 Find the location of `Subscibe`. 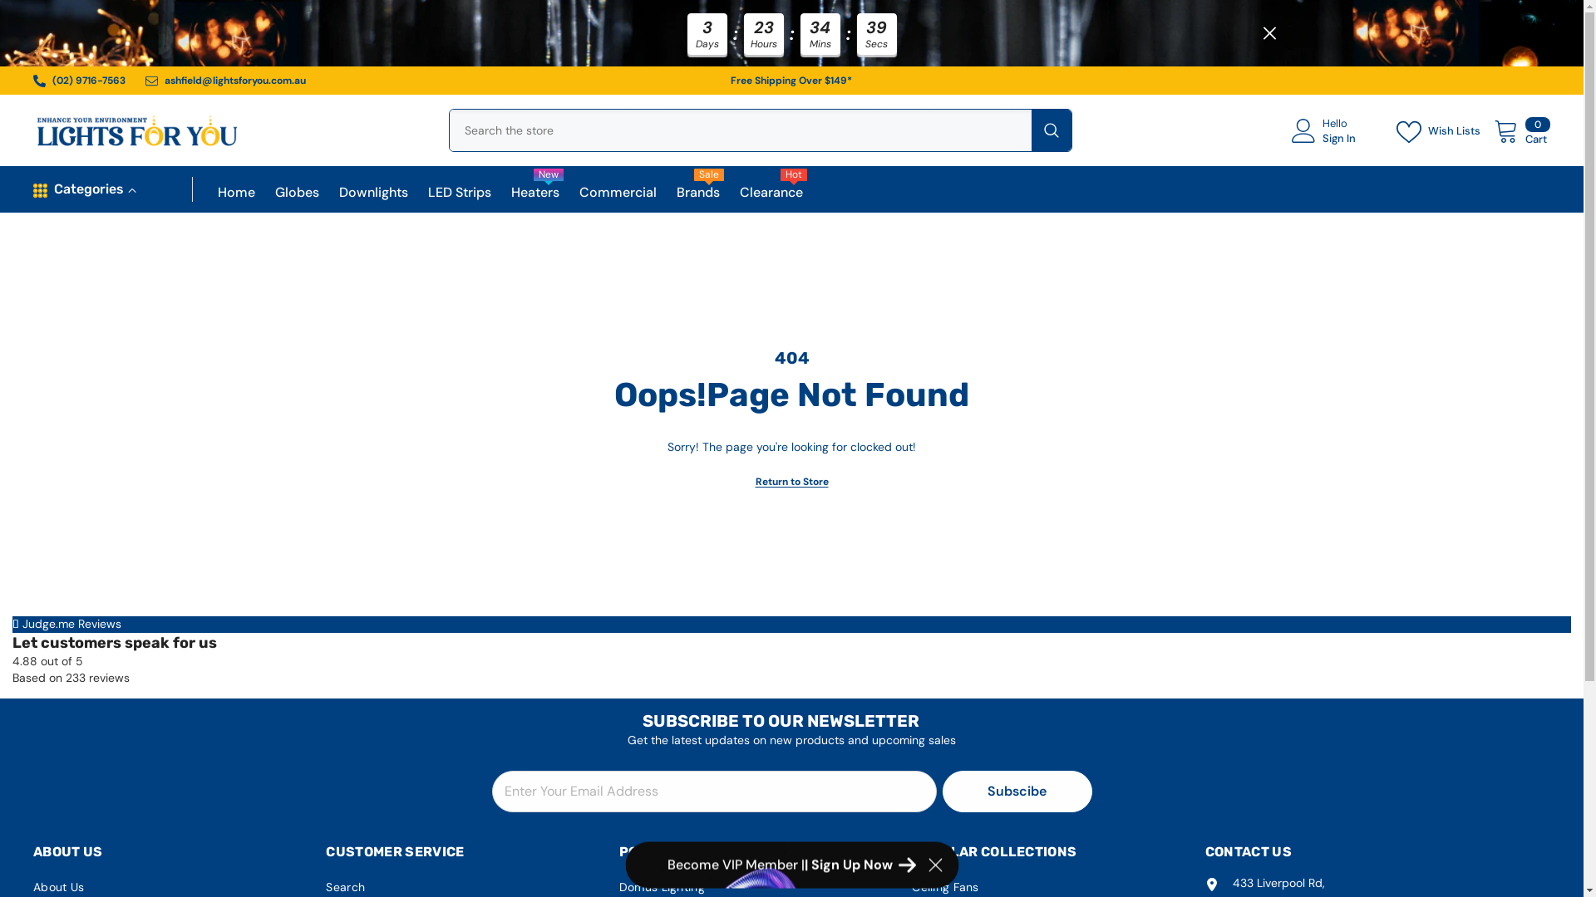

Subscibe is located at coordinates (1017, 792).